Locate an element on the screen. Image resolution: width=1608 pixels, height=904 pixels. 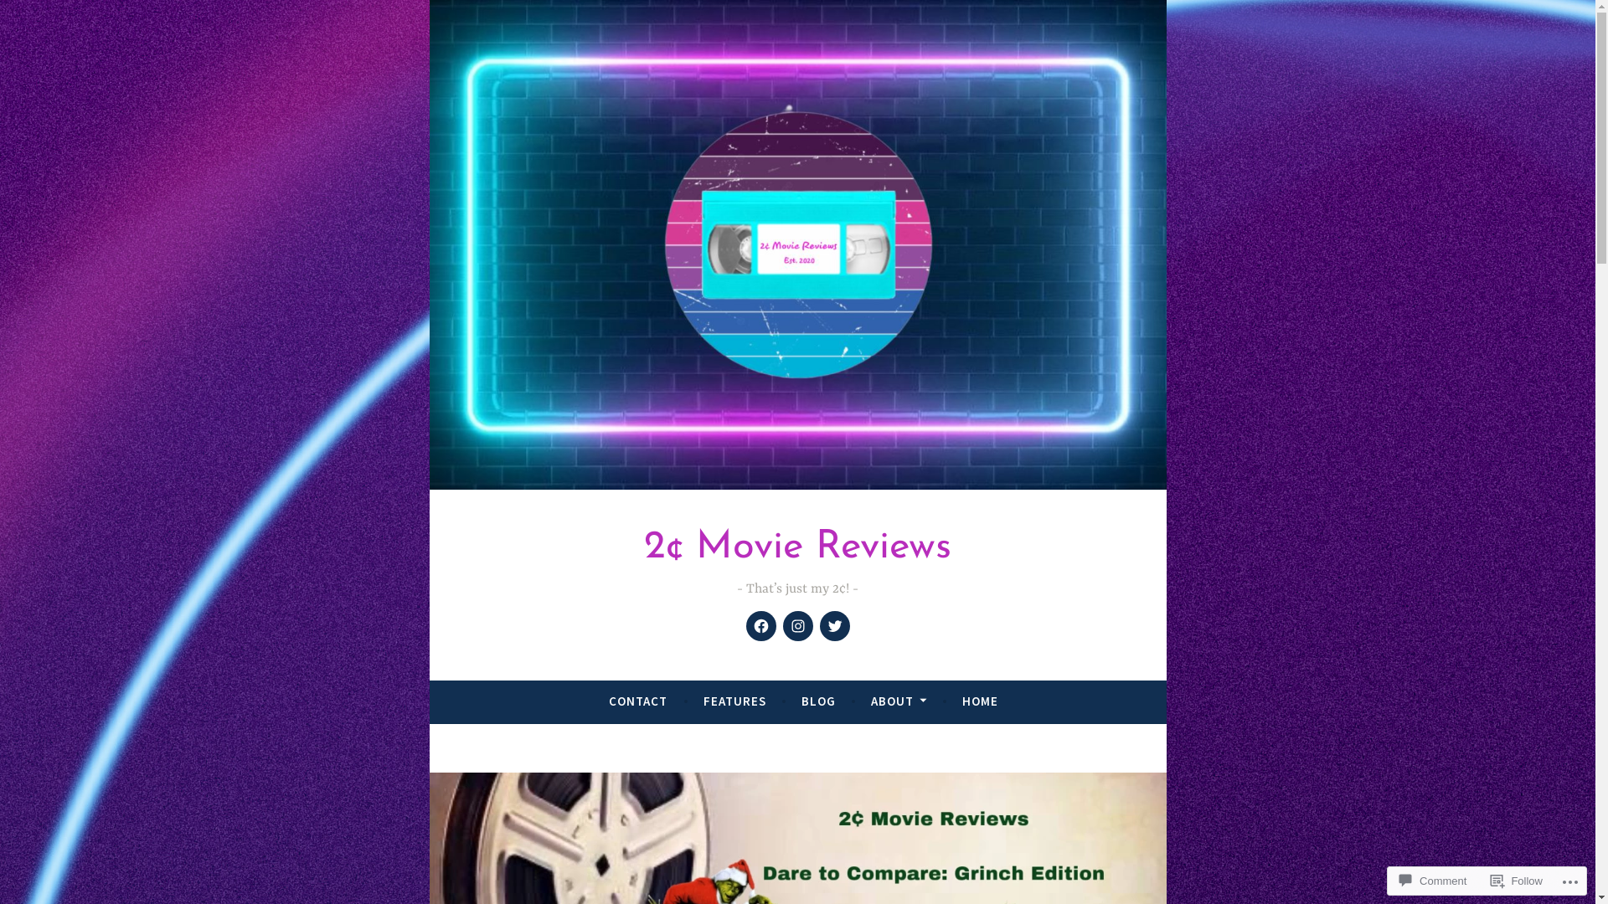
CONTACT is located at coordinates (638, 701).